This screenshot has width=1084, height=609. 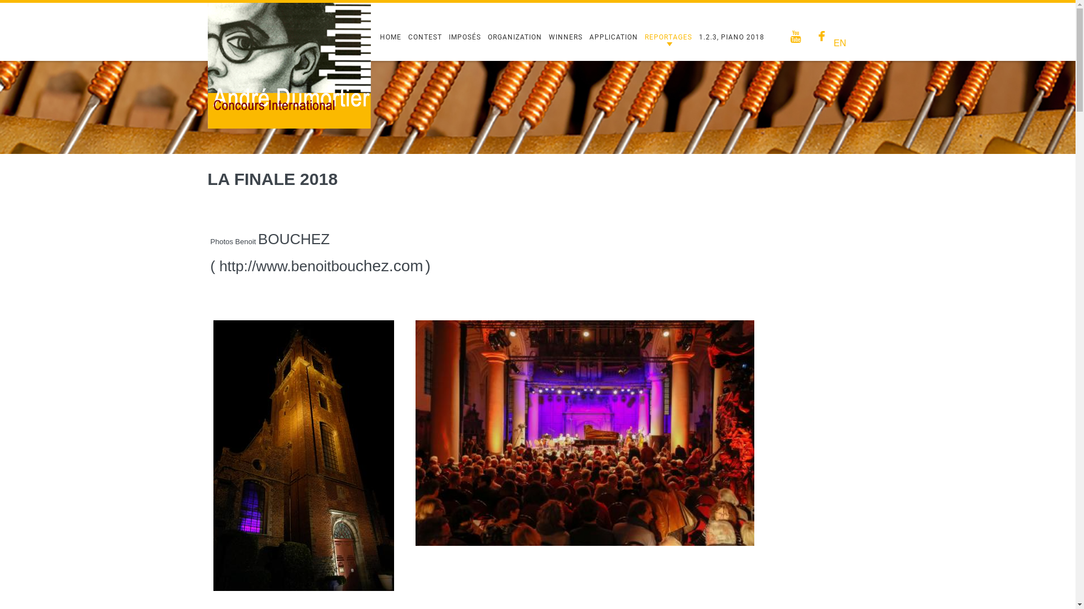 I want to click on 1.2.3, PIANO 2018, so click(x=732, y=37).